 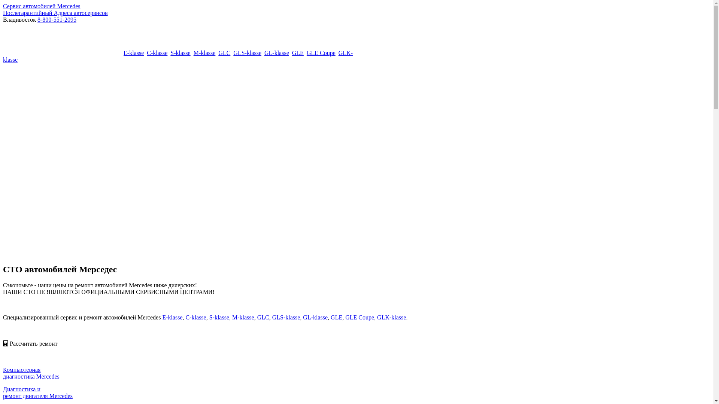 What do you see at coordinates (392, 317) in the screenshot?
I see `GLK-klasse` at bounding box center [392, 317].